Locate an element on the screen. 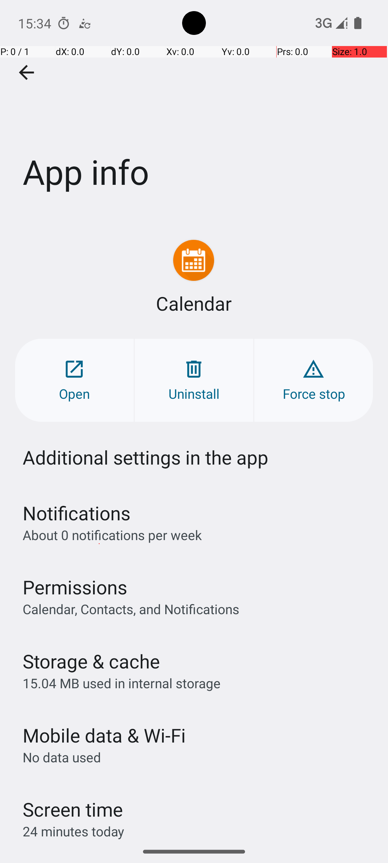  Calendar, Contacts, and Notifications is located at coordinates (131, 609).